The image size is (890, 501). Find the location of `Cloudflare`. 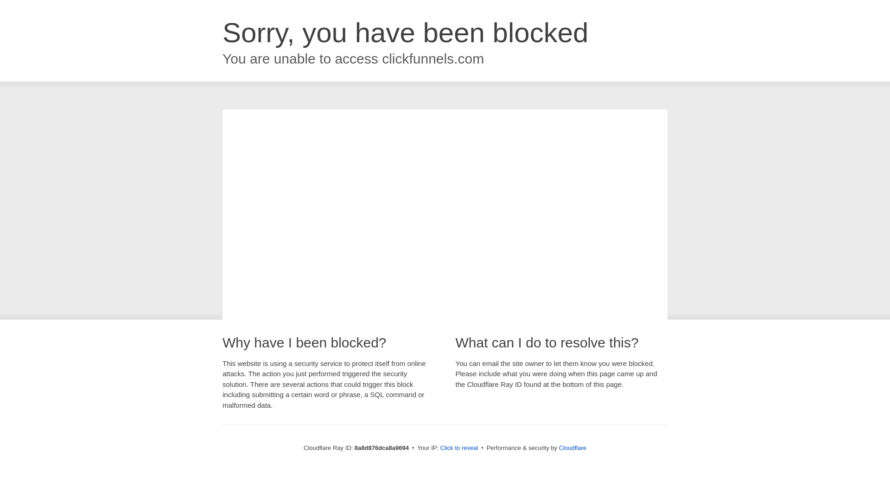

Cloudflare is located at coordinates (572, 448).